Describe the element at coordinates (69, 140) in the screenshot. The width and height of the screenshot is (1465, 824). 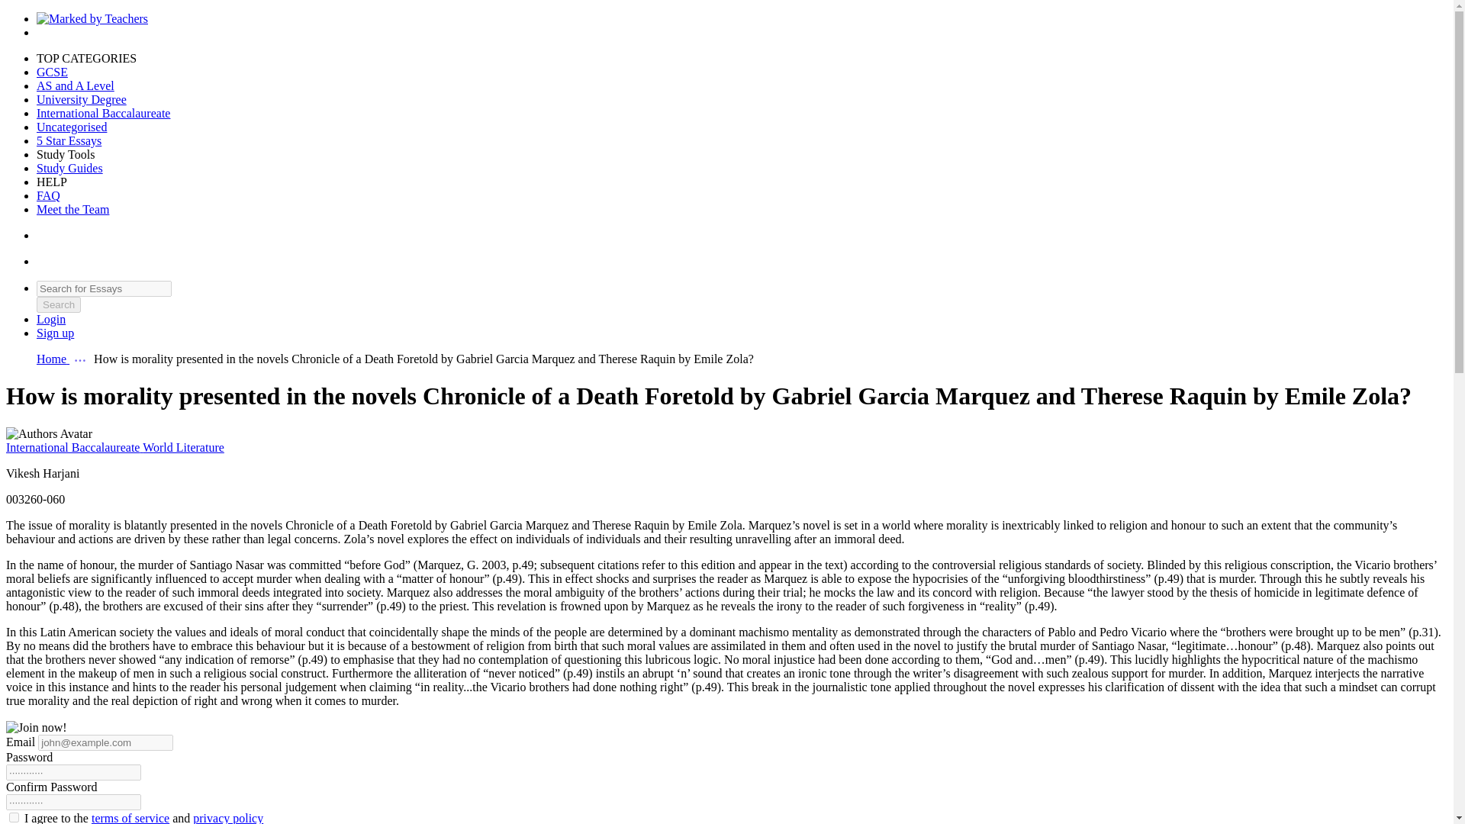
I see `5 Star Essays` at that location.